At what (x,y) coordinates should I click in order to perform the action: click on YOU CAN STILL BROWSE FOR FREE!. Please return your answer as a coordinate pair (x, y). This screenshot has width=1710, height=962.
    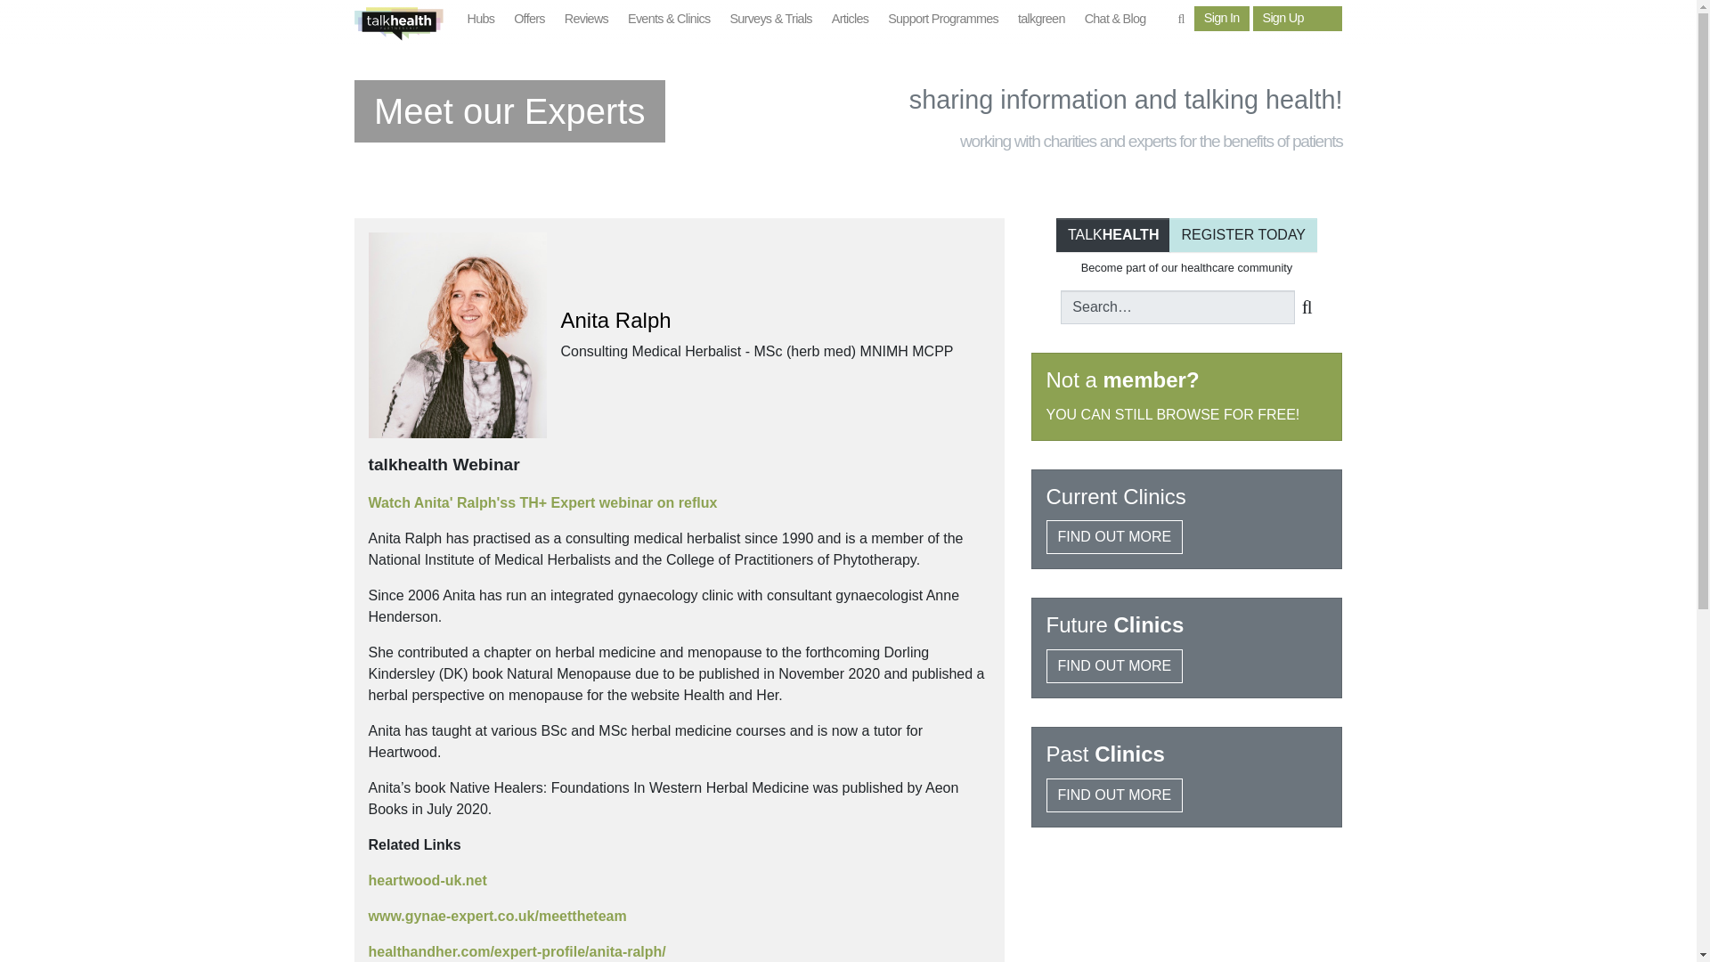
    Looking at the image, I should click on (943, 20).